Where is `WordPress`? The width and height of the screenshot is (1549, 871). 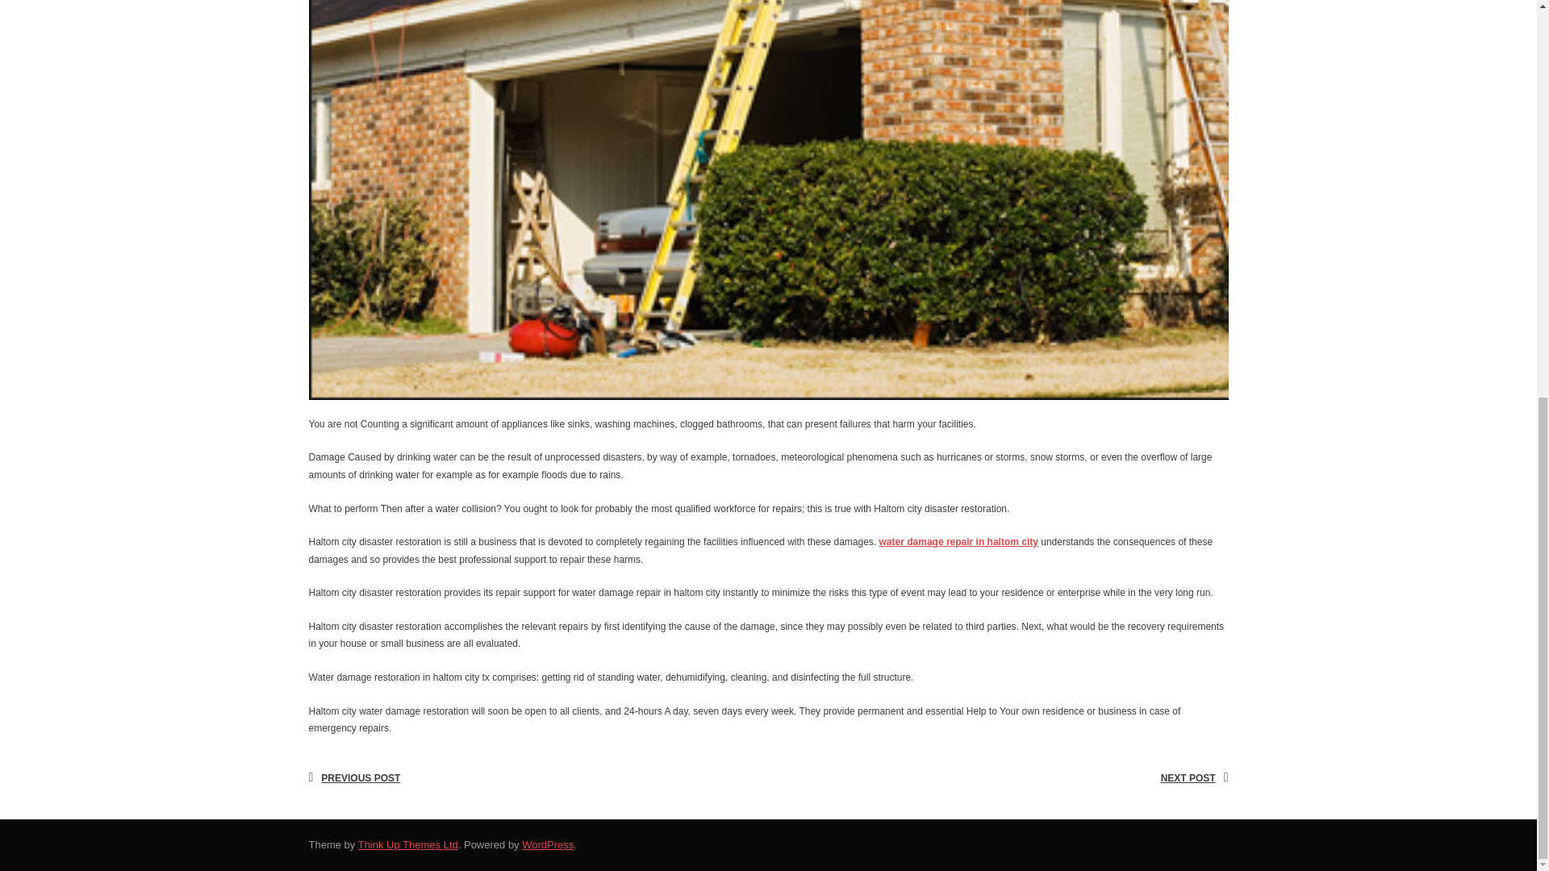
WordPress is located at coordinates (547, 845).